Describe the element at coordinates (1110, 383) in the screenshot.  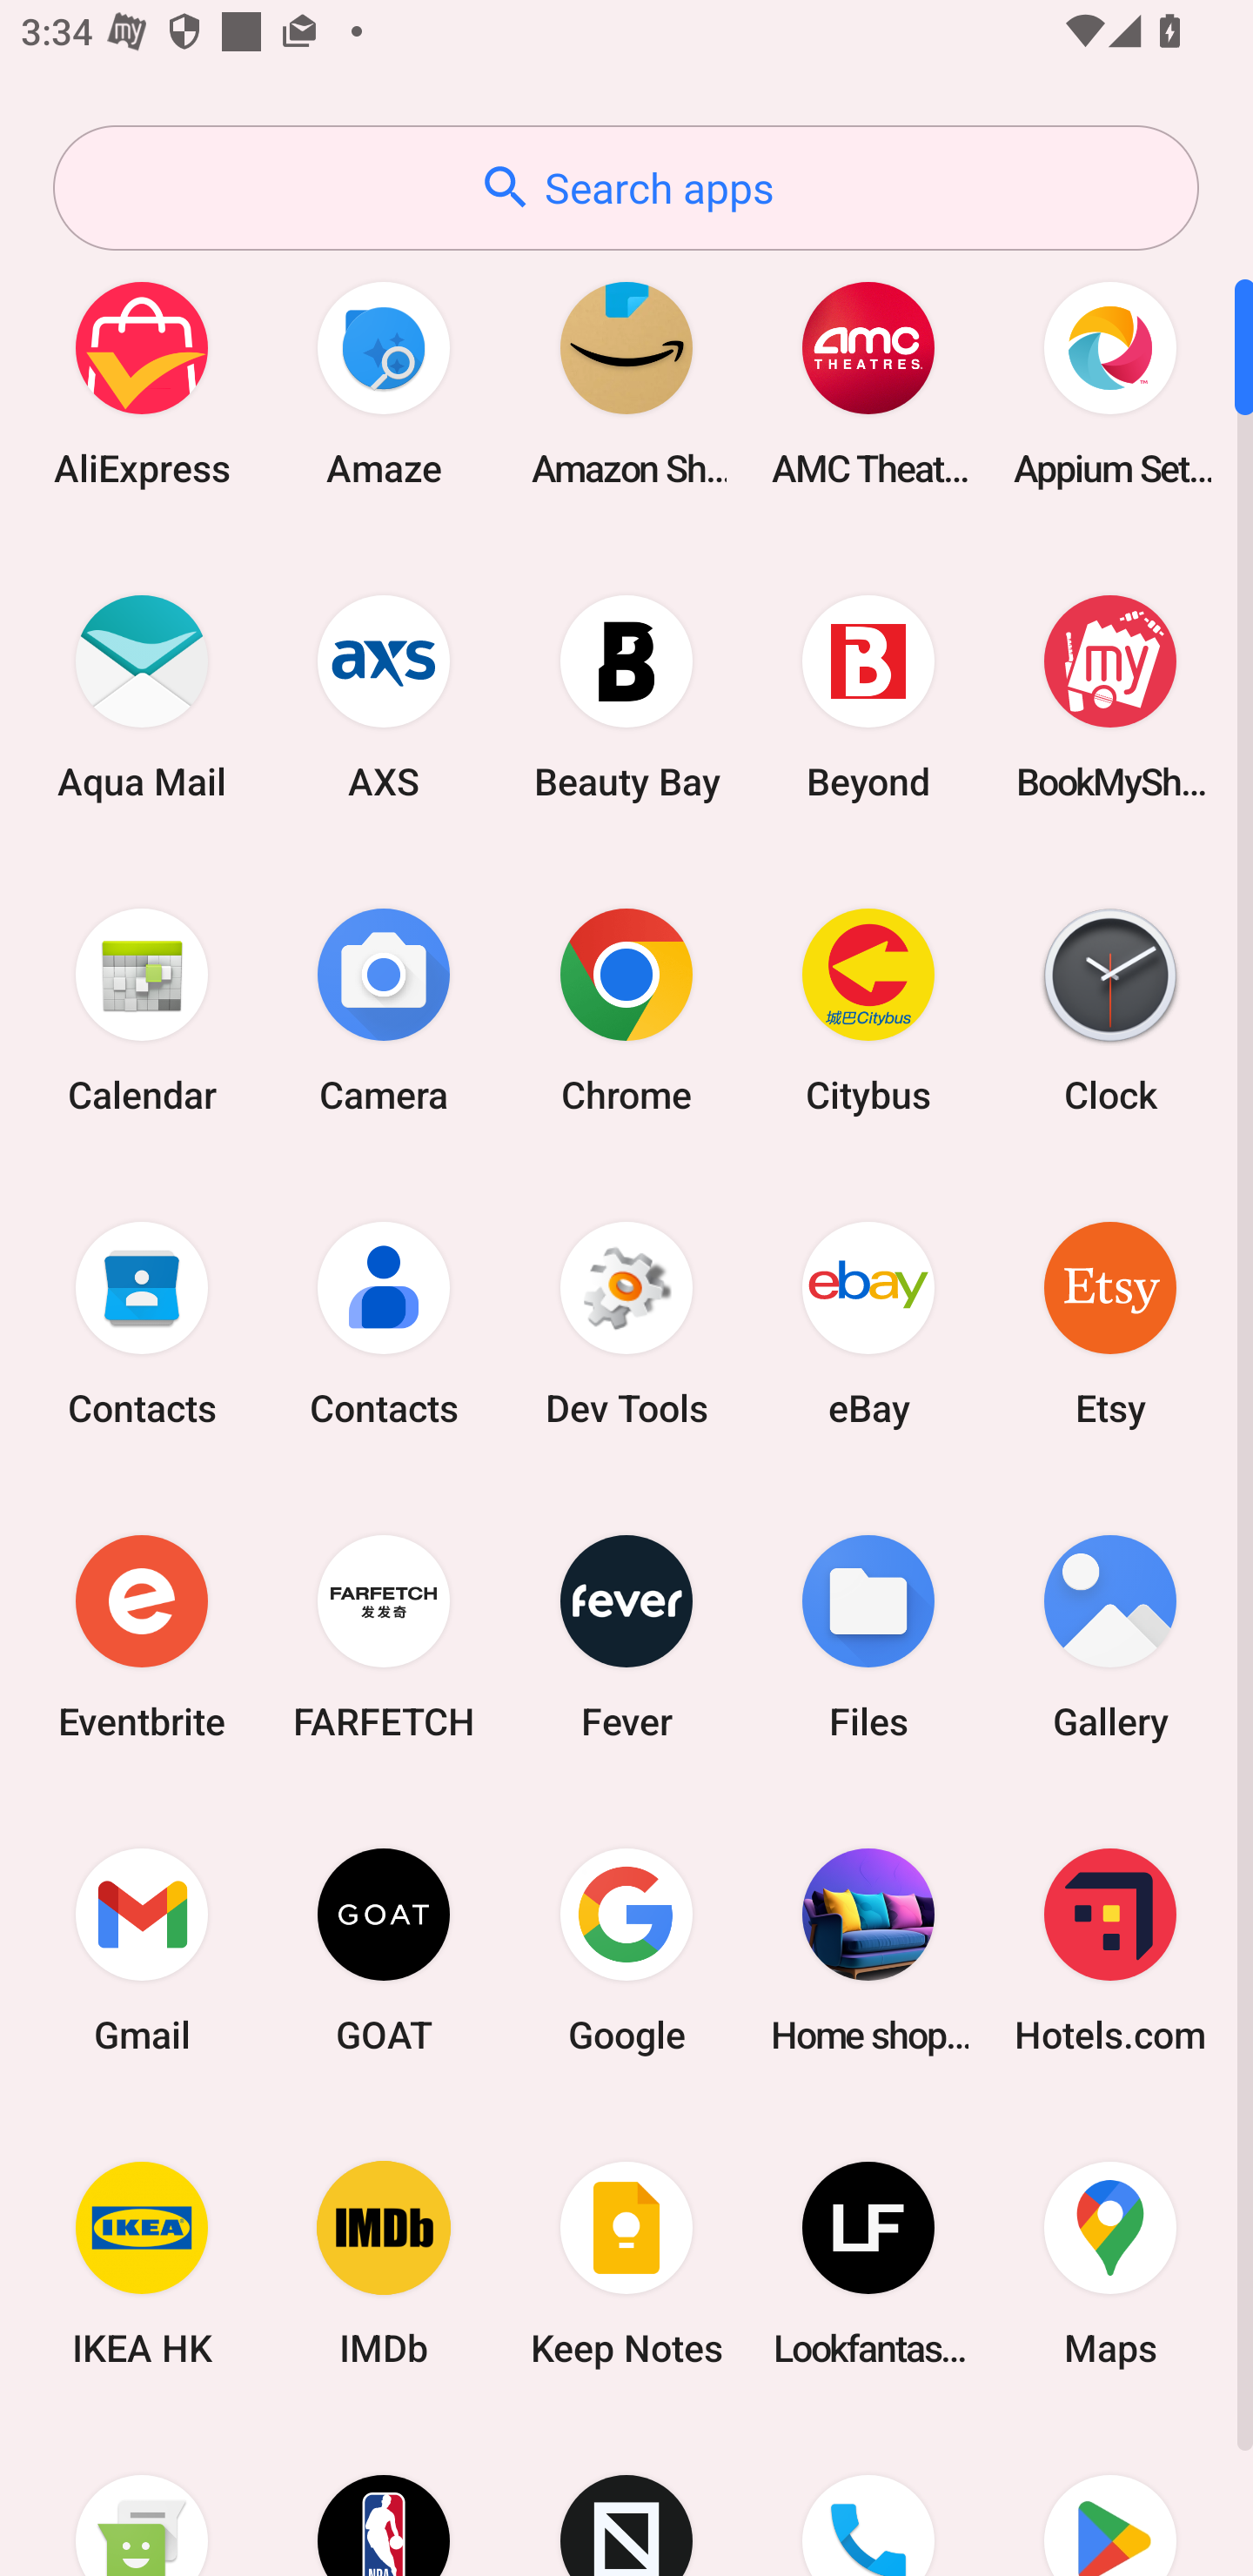
I see `Appium Settings` at that location.